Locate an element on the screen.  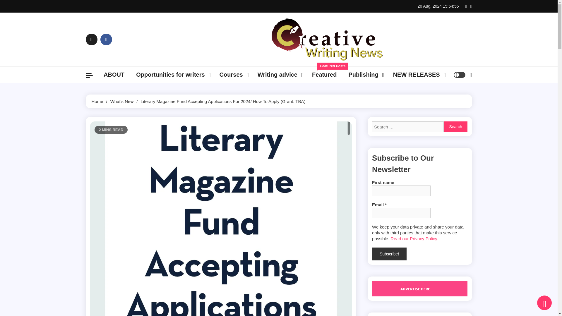
Courses is located at coordinates (232, 74).